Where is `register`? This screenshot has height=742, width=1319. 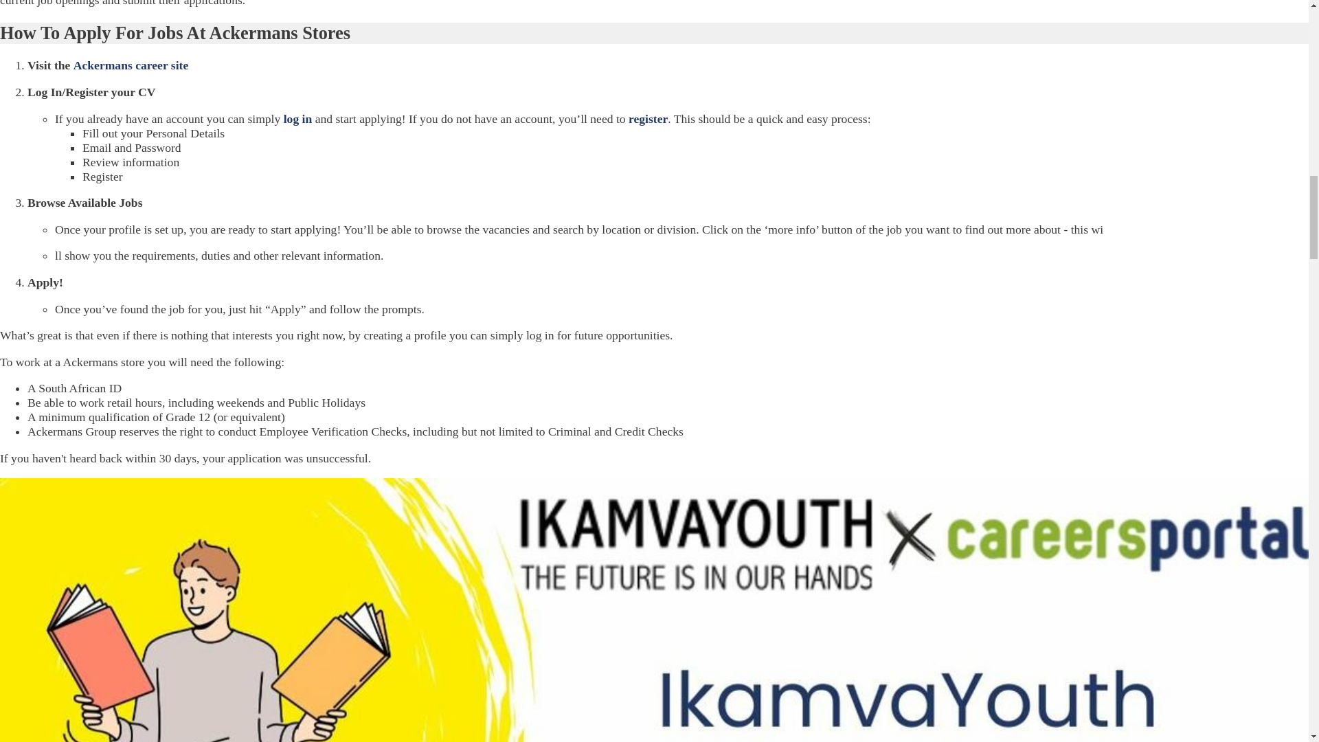
register is located at coordinates (648, 118).